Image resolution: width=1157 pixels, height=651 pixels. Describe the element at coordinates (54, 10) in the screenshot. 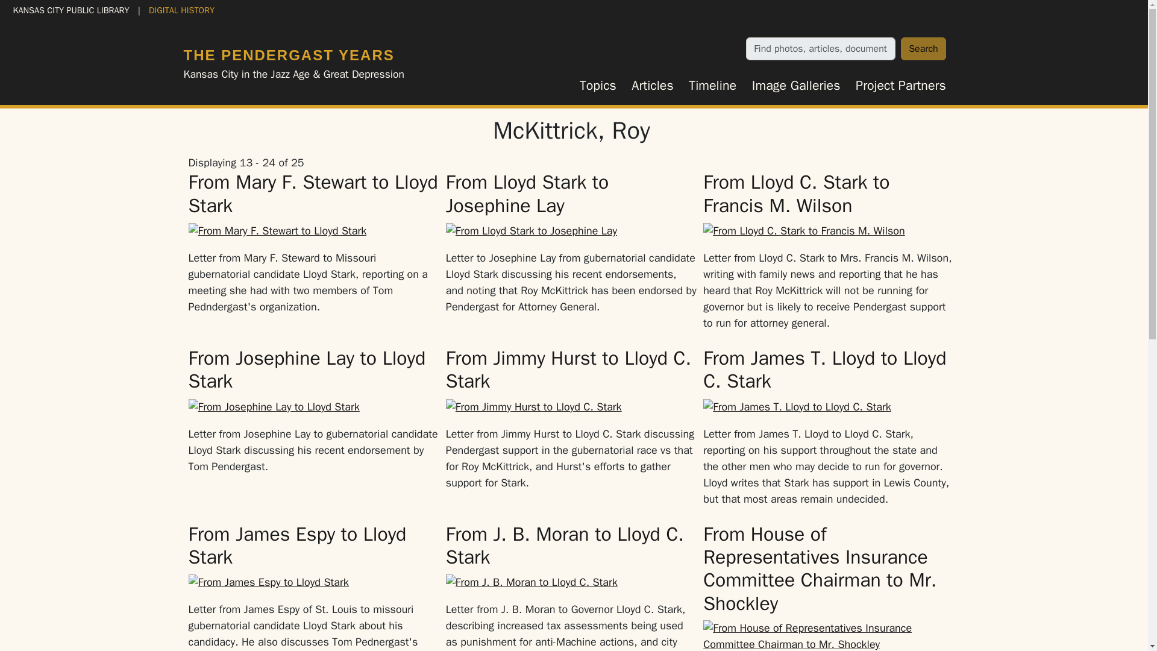

I see `Skip to main content` at that location.